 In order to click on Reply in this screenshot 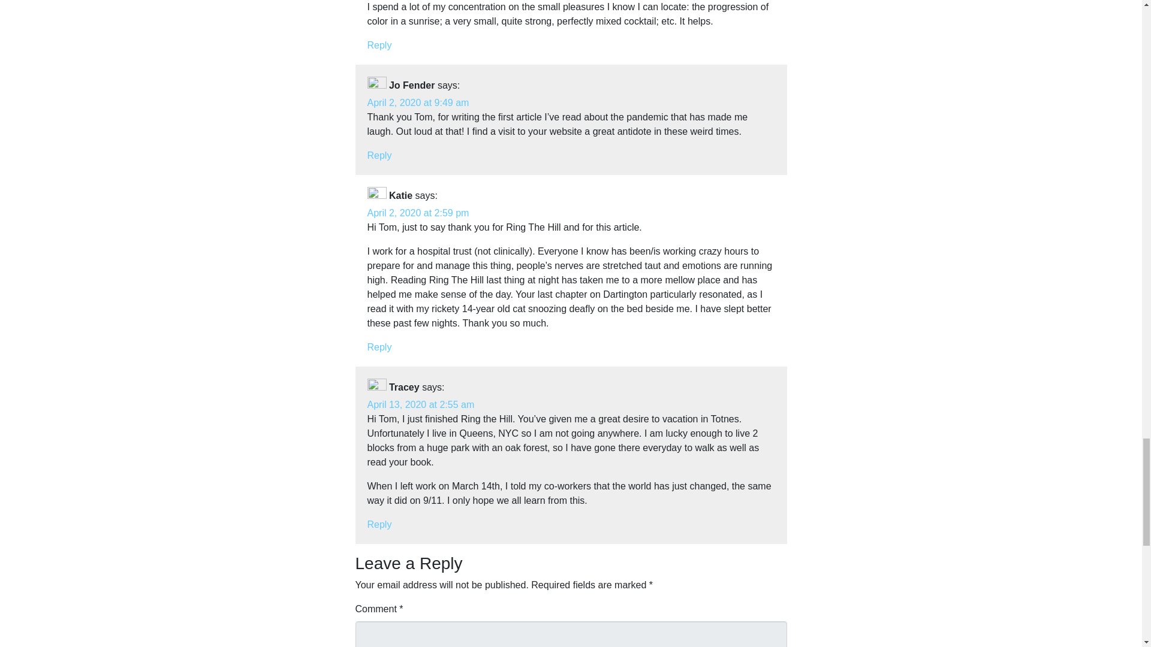, I will do `click(379, 347)`.